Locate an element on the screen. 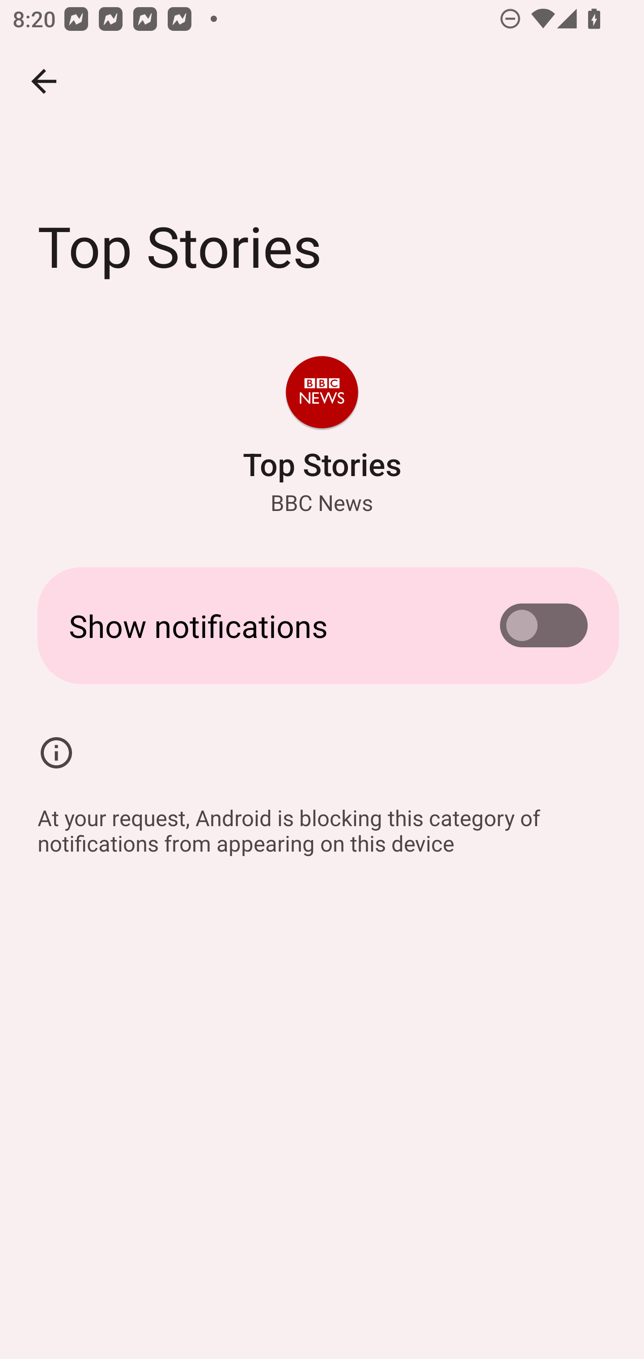 This screenshot has height=1359, width=644. Navigate up is located at coordinates (44, 81).